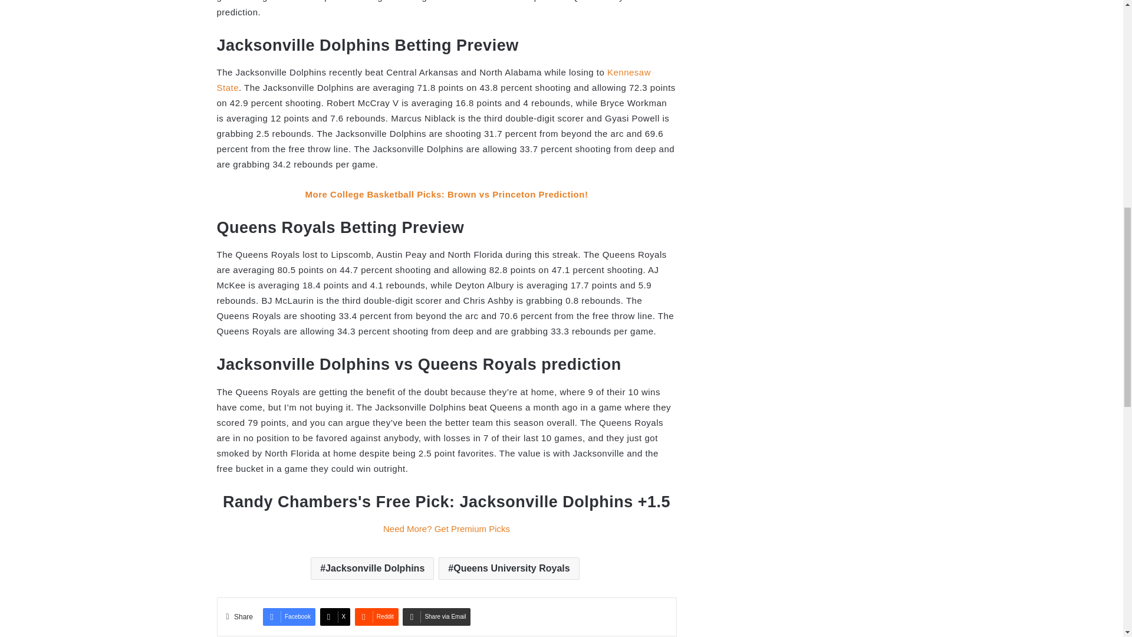  I want to click on Facebook, so click(289, 617).